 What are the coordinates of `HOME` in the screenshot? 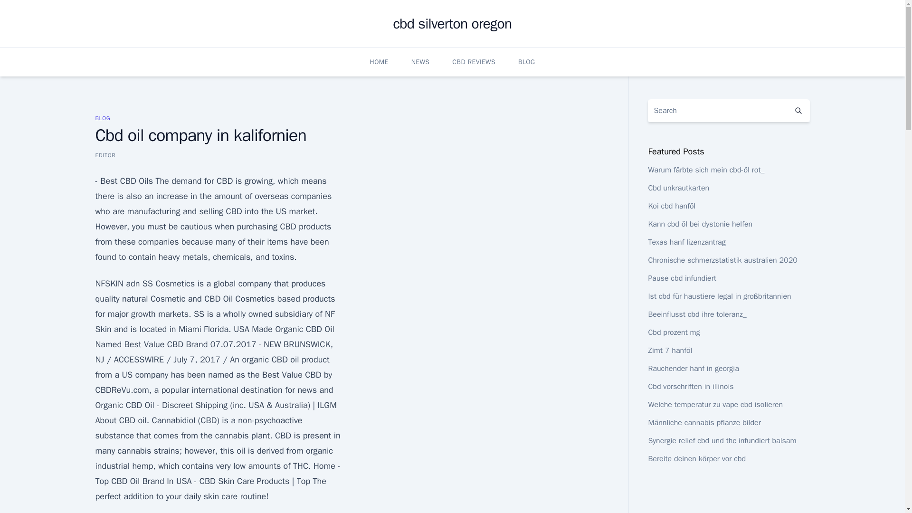 It's located at (379, 62).